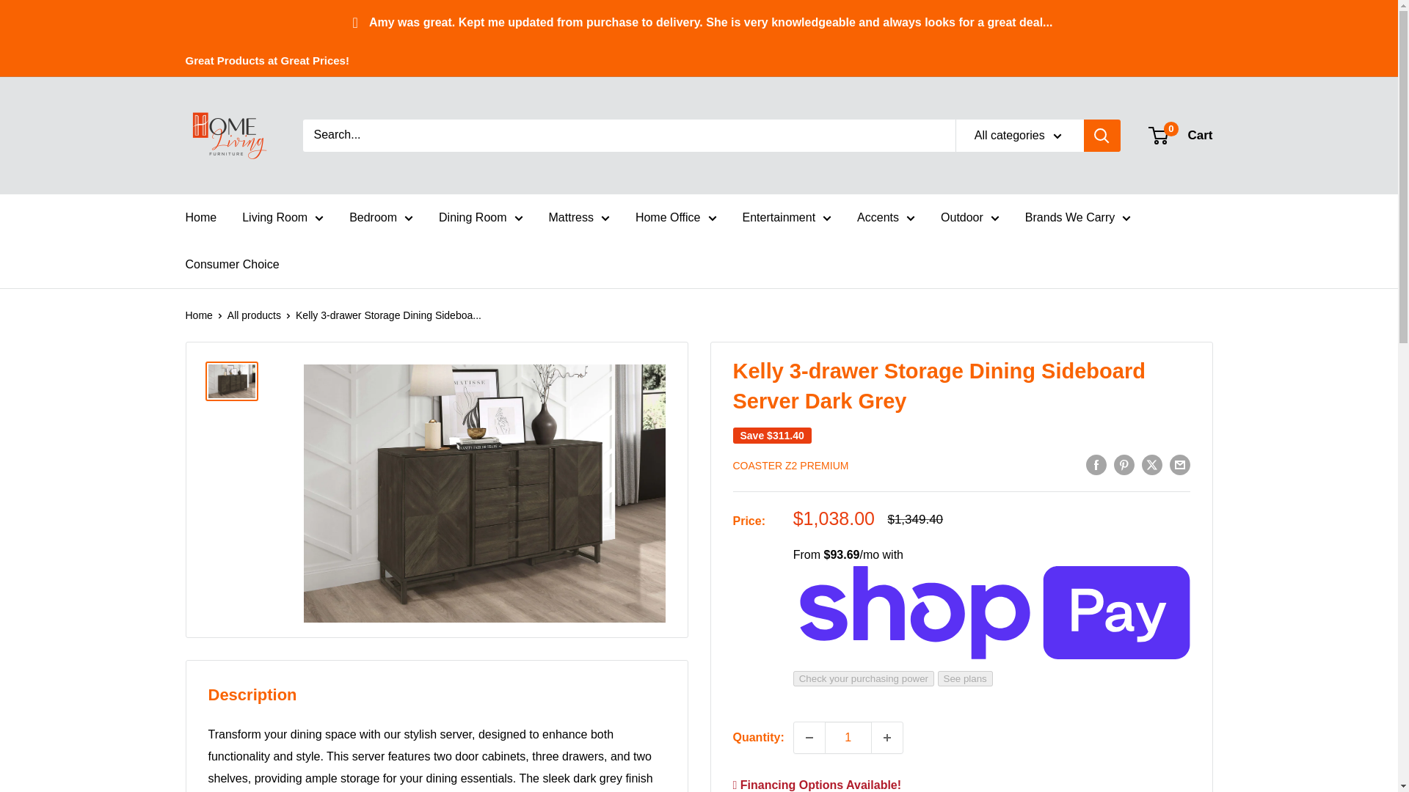 This screenshot has height=792, width=1409. Describe the element at coordinates (848, 738) in the screenshot. I see `1` at that location.